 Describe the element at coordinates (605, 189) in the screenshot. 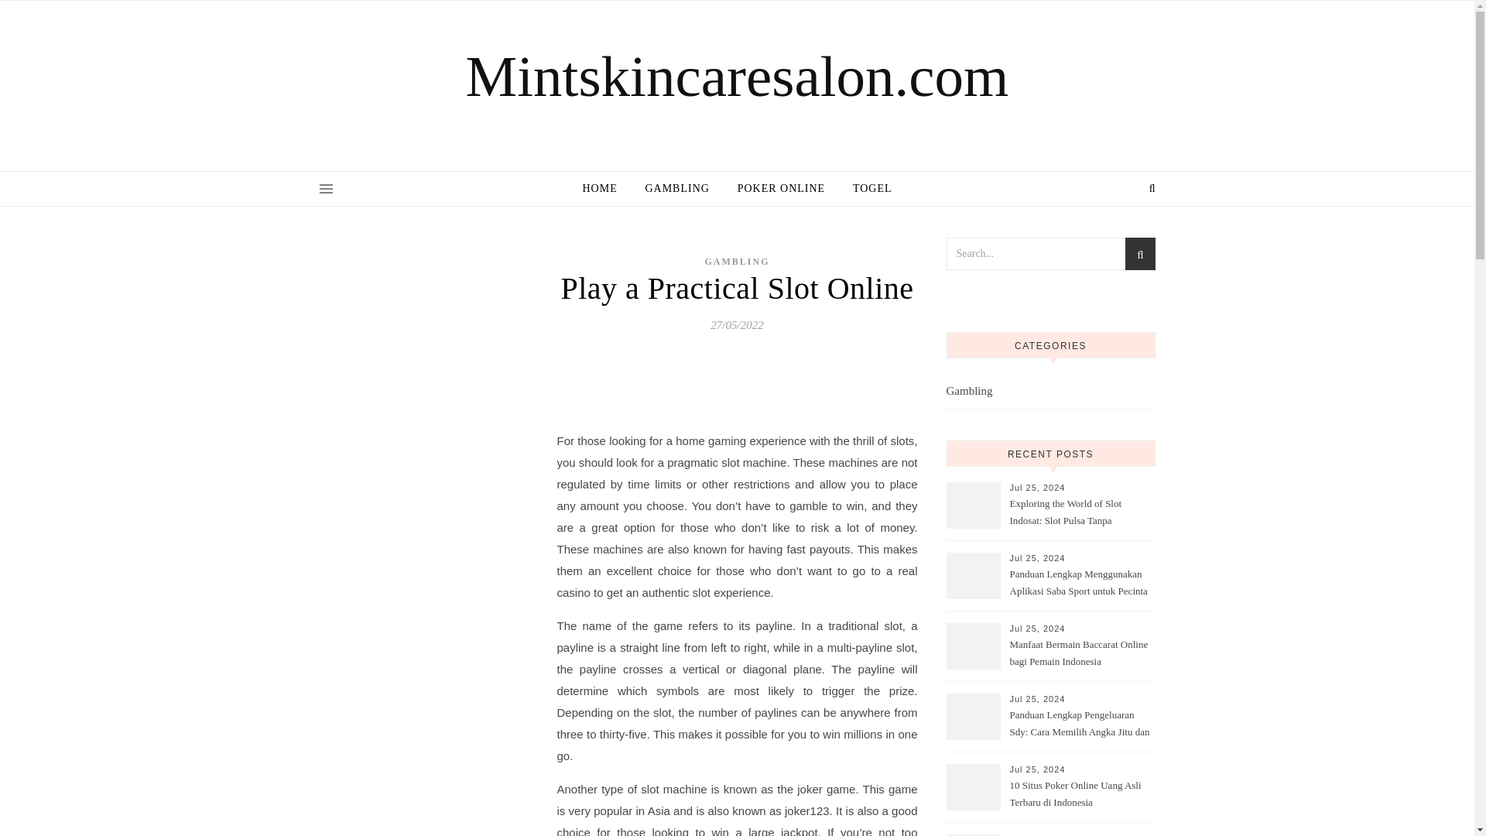

I see `HOME` at that location.